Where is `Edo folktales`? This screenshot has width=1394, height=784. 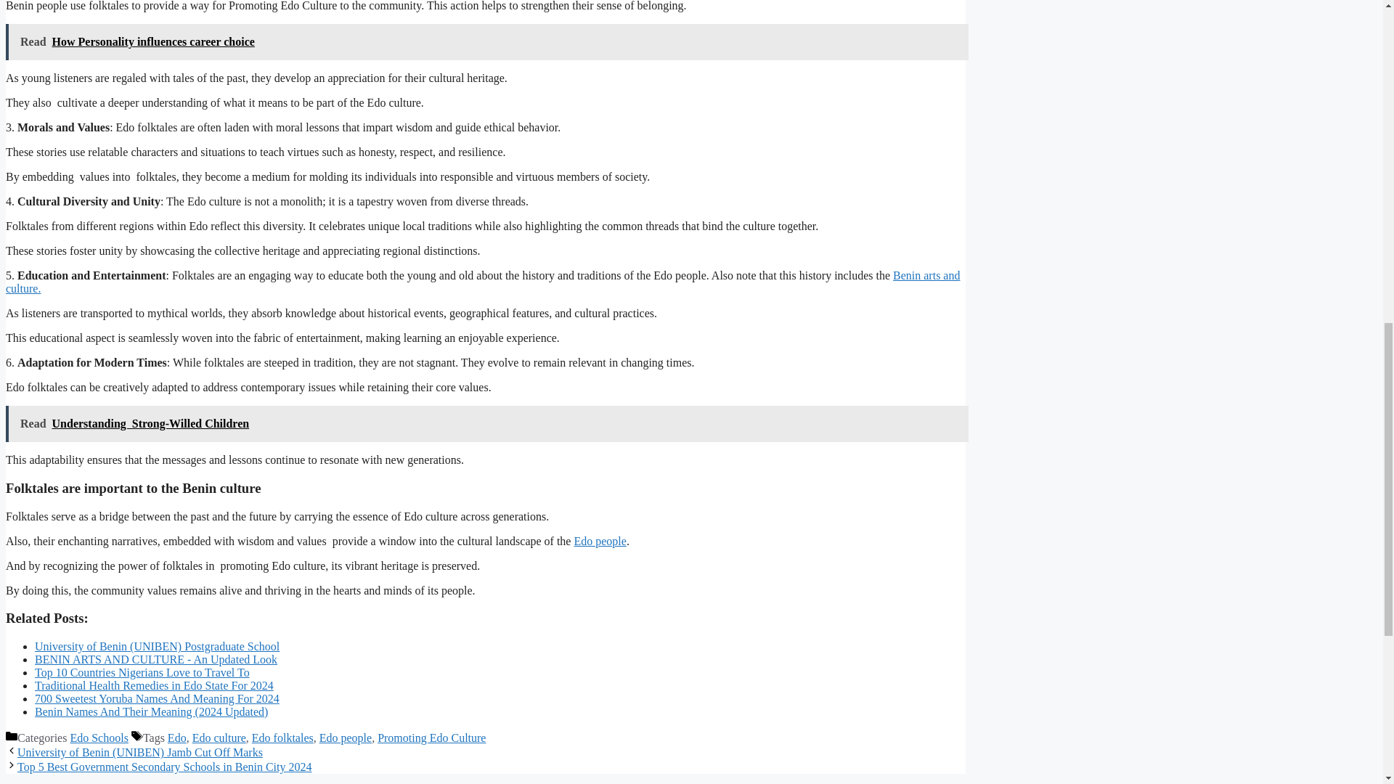 Edo folktales is located at coordinates (283, 738).